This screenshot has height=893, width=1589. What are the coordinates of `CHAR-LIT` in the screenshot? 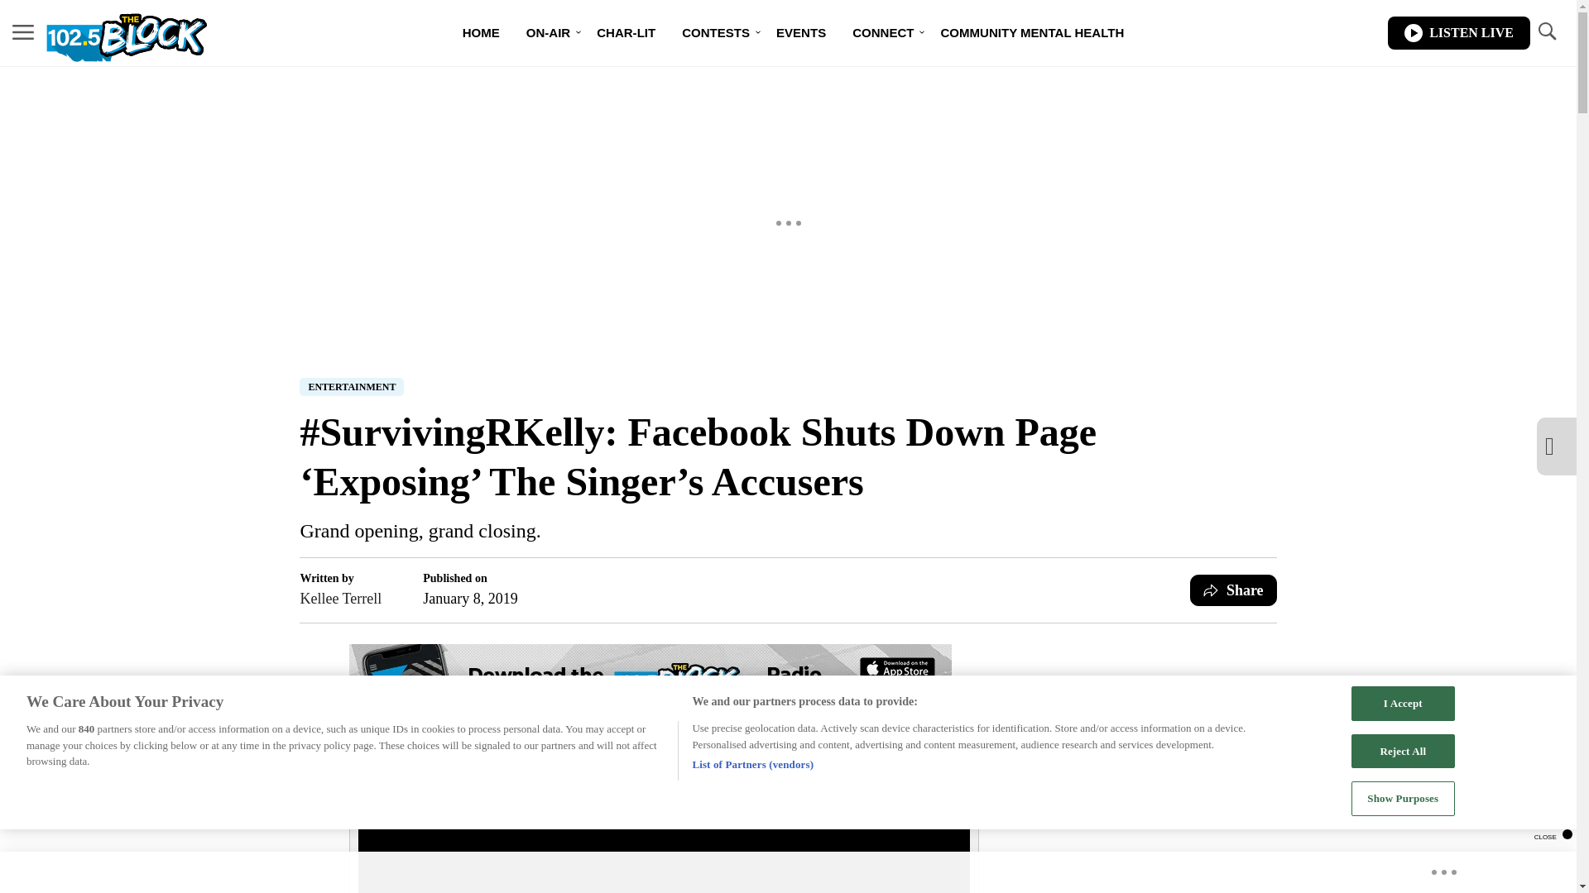 It's located at (626, 33).